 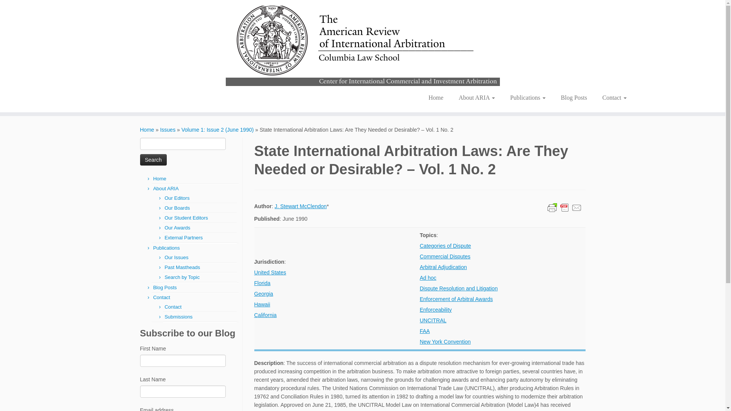 What do you see at coordinates (177, 198) in the screenshot?
I see `Our Editors` at bounding box center [177, 198].